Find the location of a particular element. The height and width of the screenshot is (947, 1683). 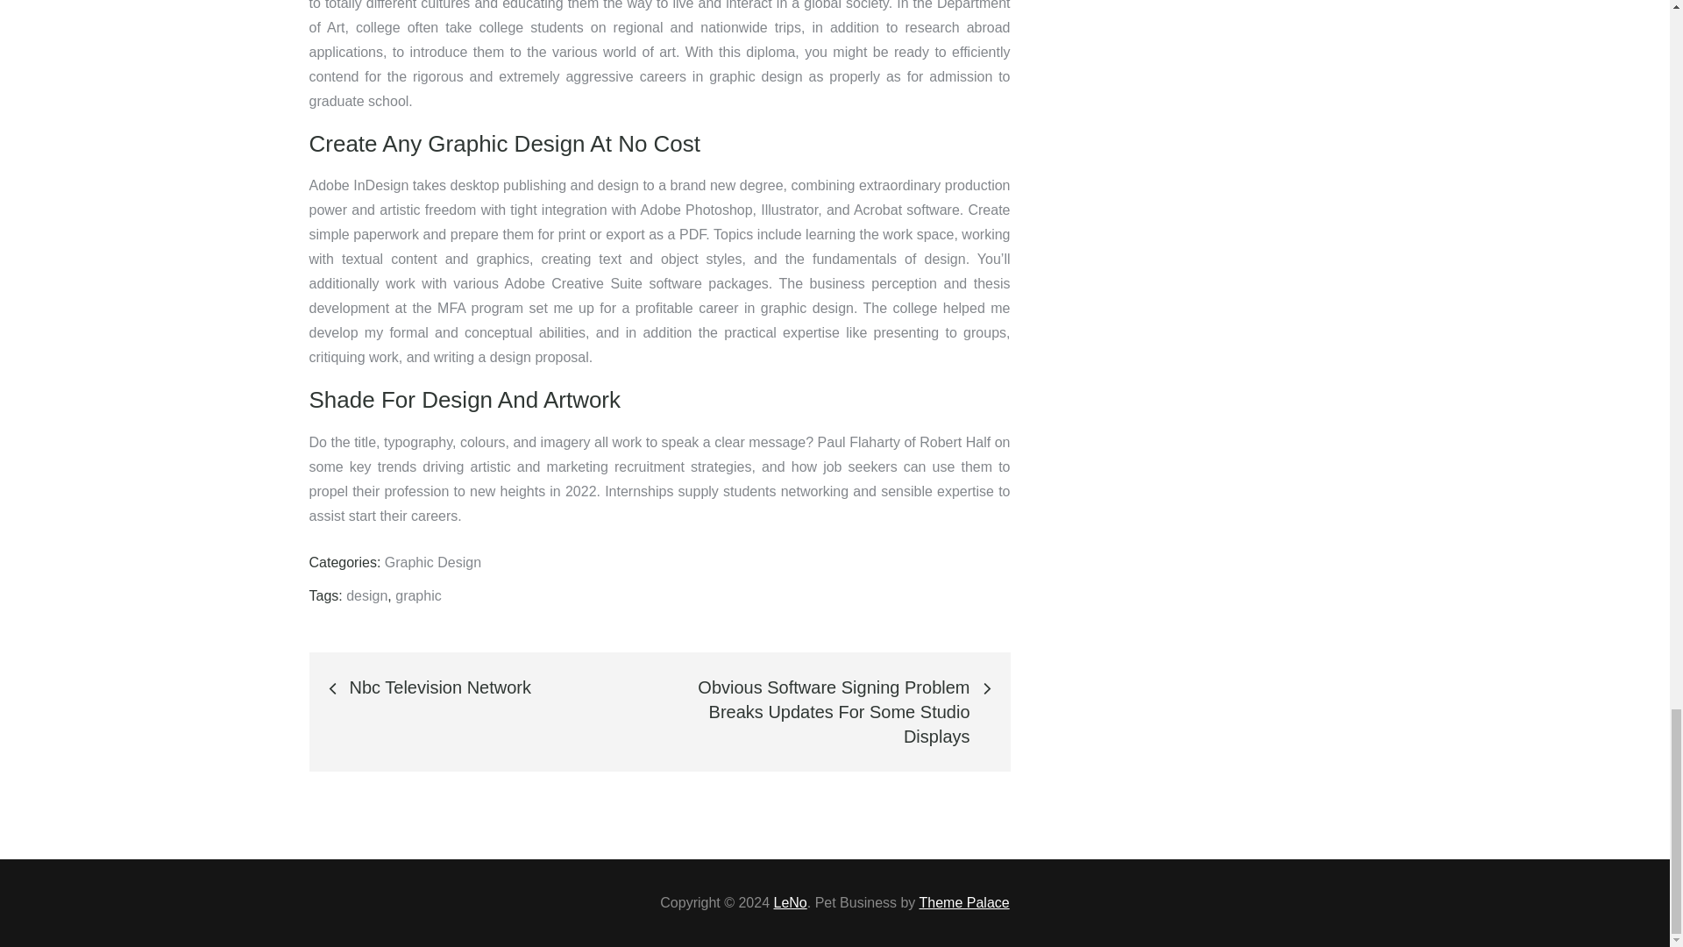

design is located at coordinates (366, 595).